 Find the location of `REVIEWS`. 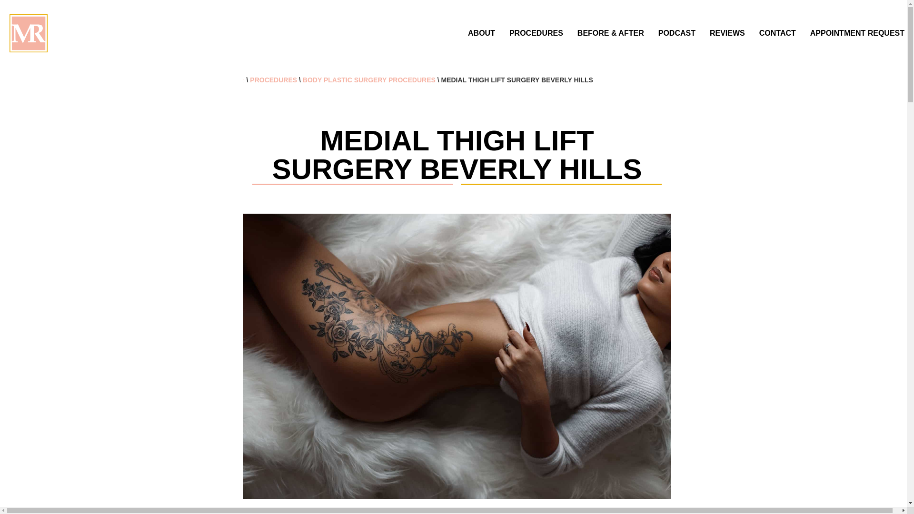

REVIEWS is located at coordinates (727, 33).